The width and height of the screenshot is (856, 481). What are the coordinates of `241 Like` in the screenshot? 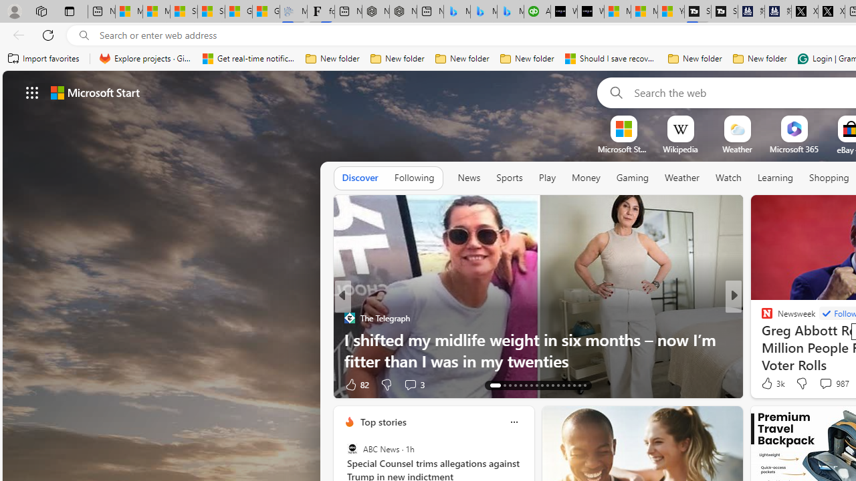 It's located at (770, 383).